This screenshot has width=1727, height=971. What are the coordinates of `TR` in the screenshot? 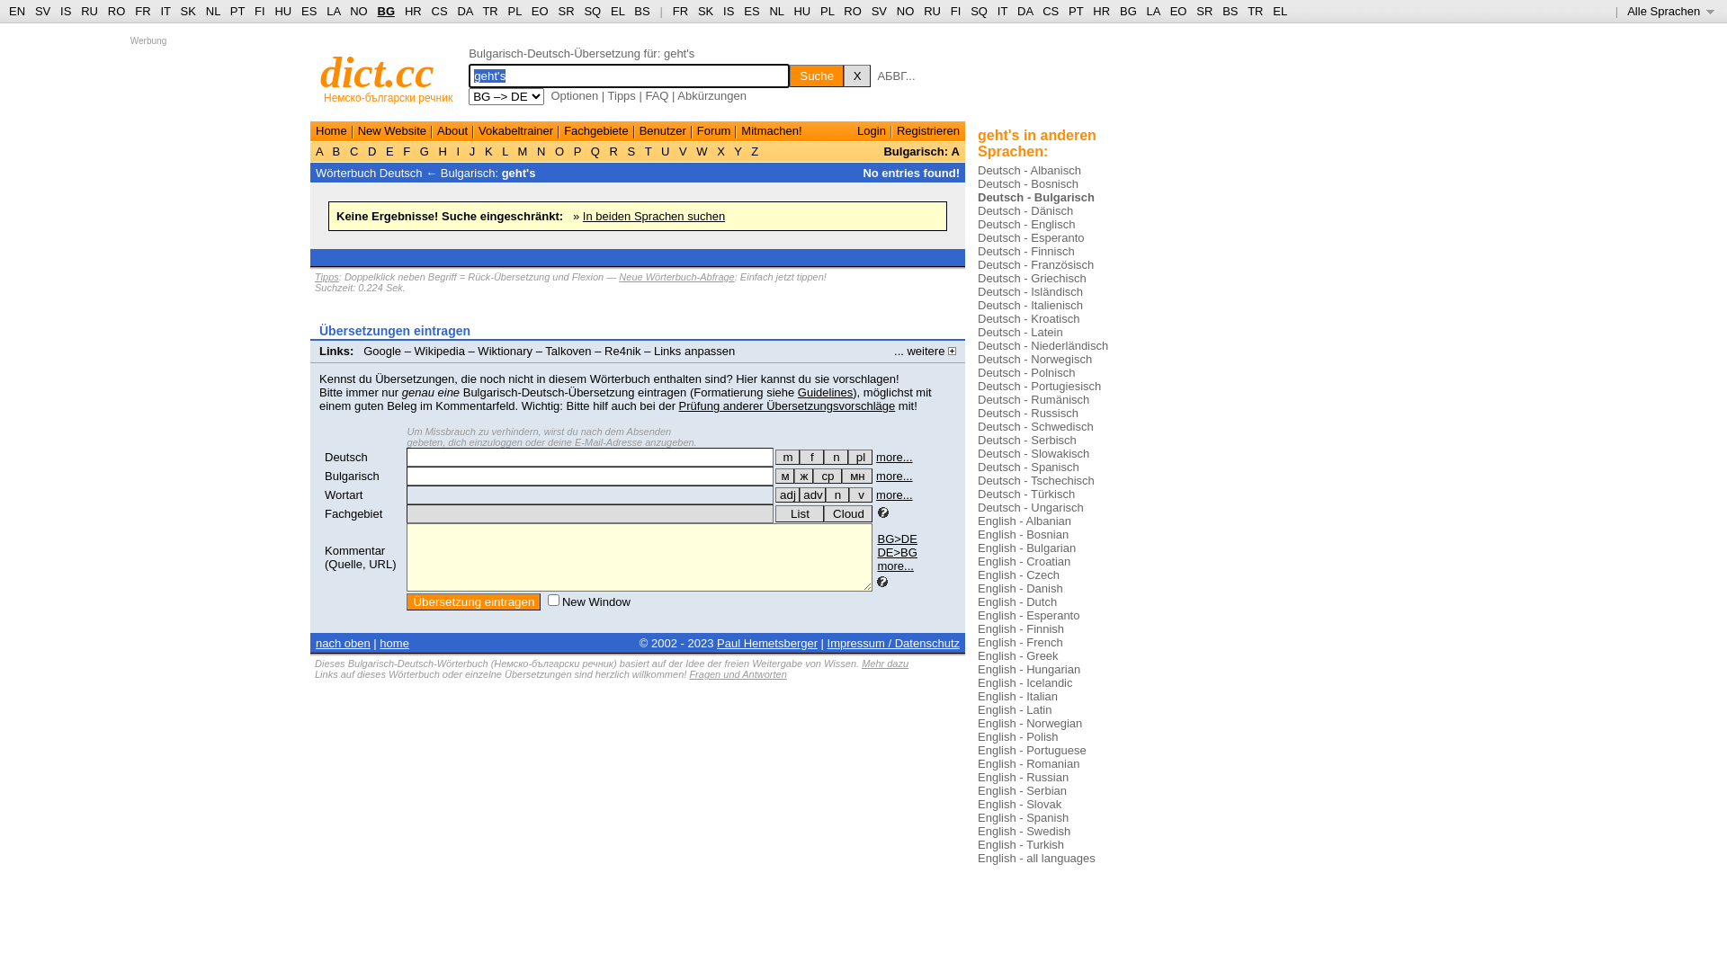 It's located at (489, 11).